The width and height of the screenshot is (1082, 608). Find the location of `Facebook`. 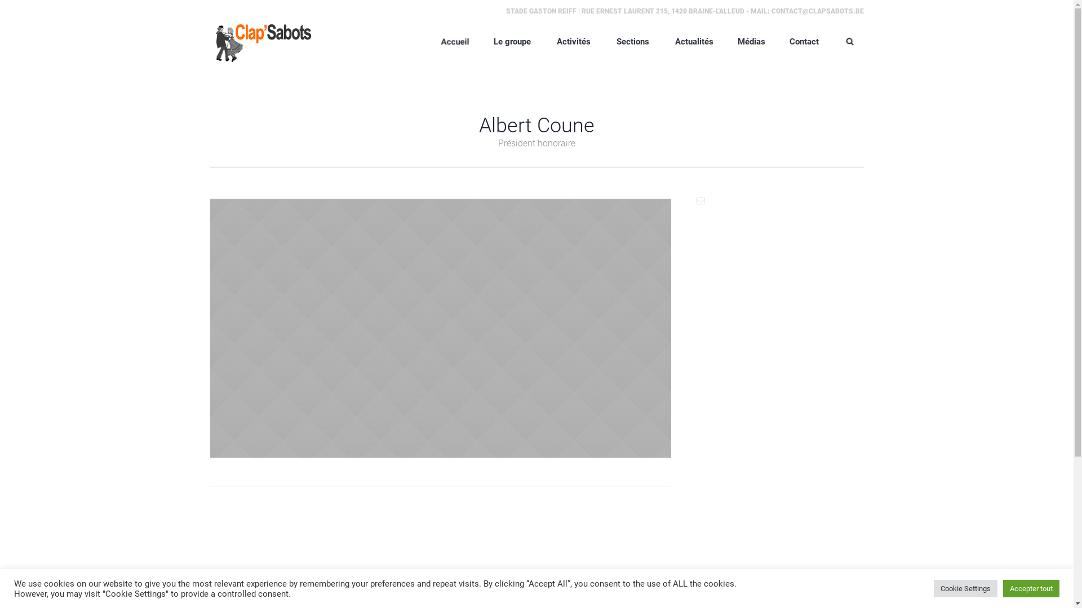

Facebook is located at coordinates (491, 472).